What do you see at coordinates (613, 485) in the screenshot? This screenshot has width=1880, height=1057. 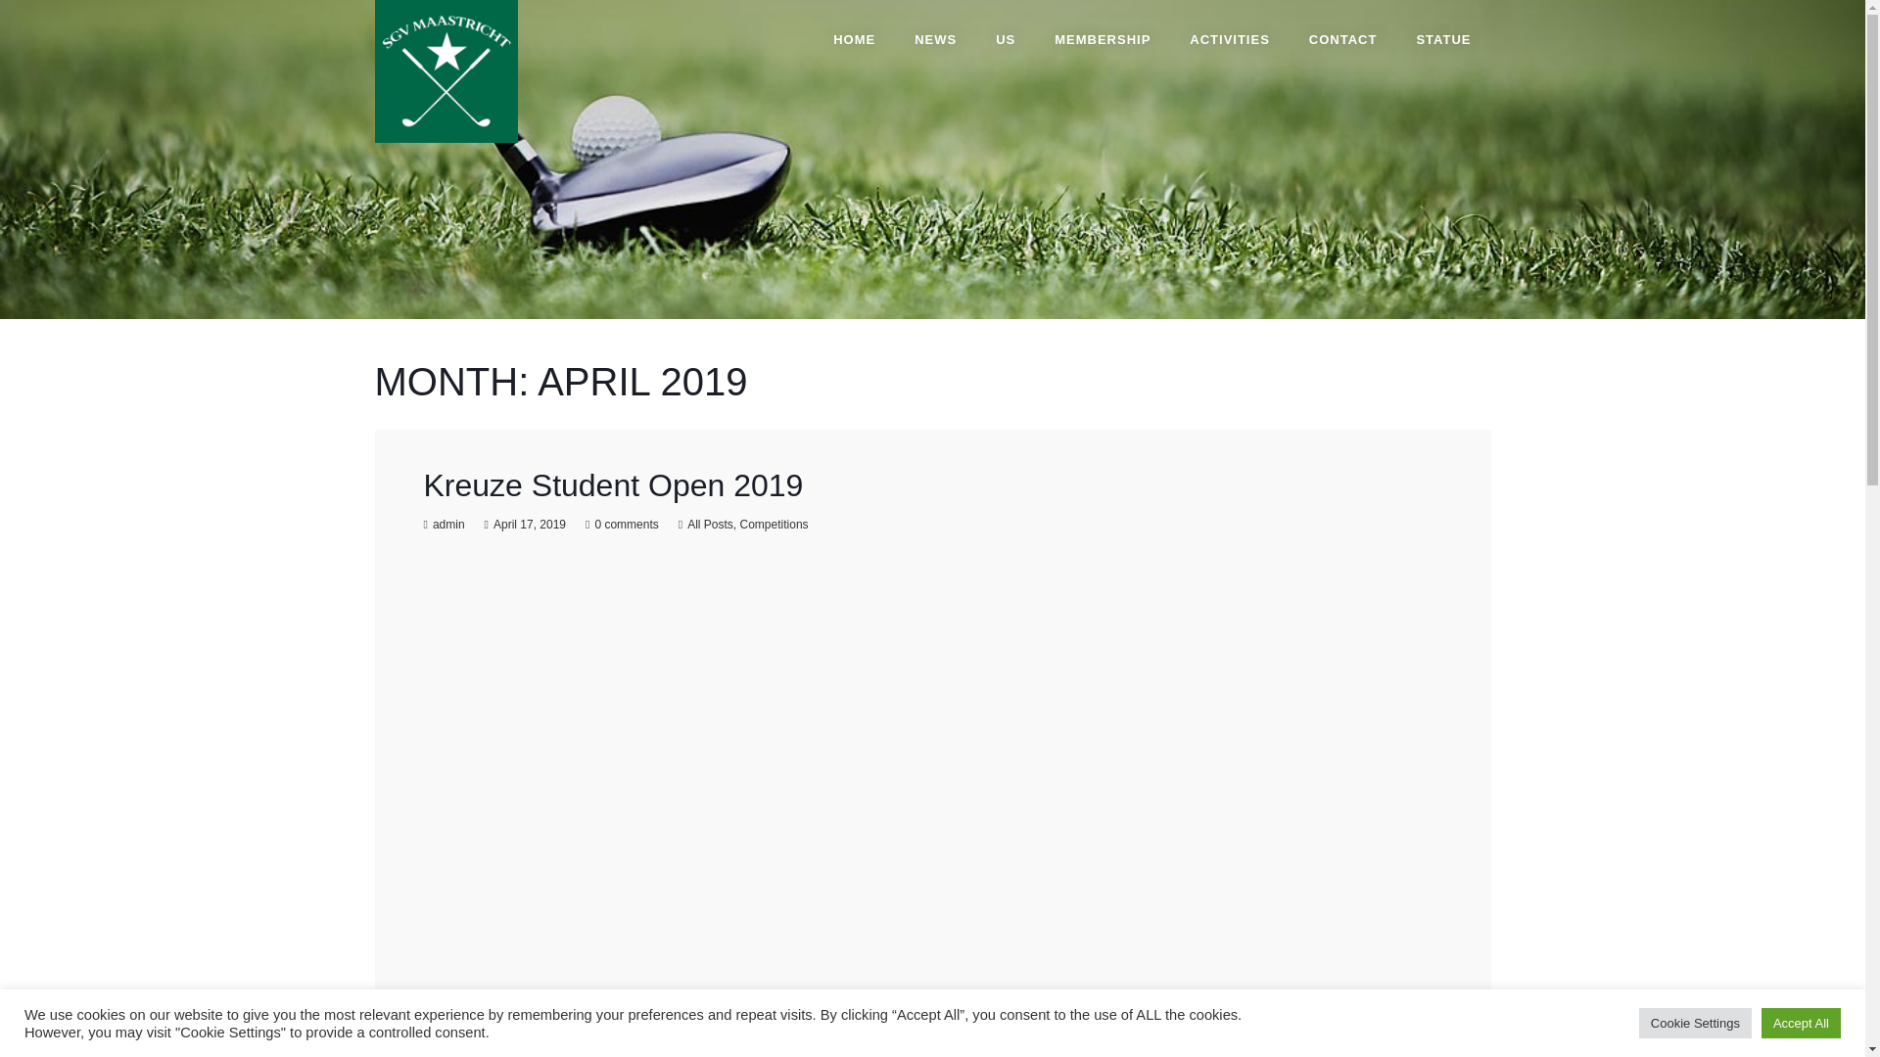 I see `Kreuze Student Open 2019` at bounding box center [613, 485].